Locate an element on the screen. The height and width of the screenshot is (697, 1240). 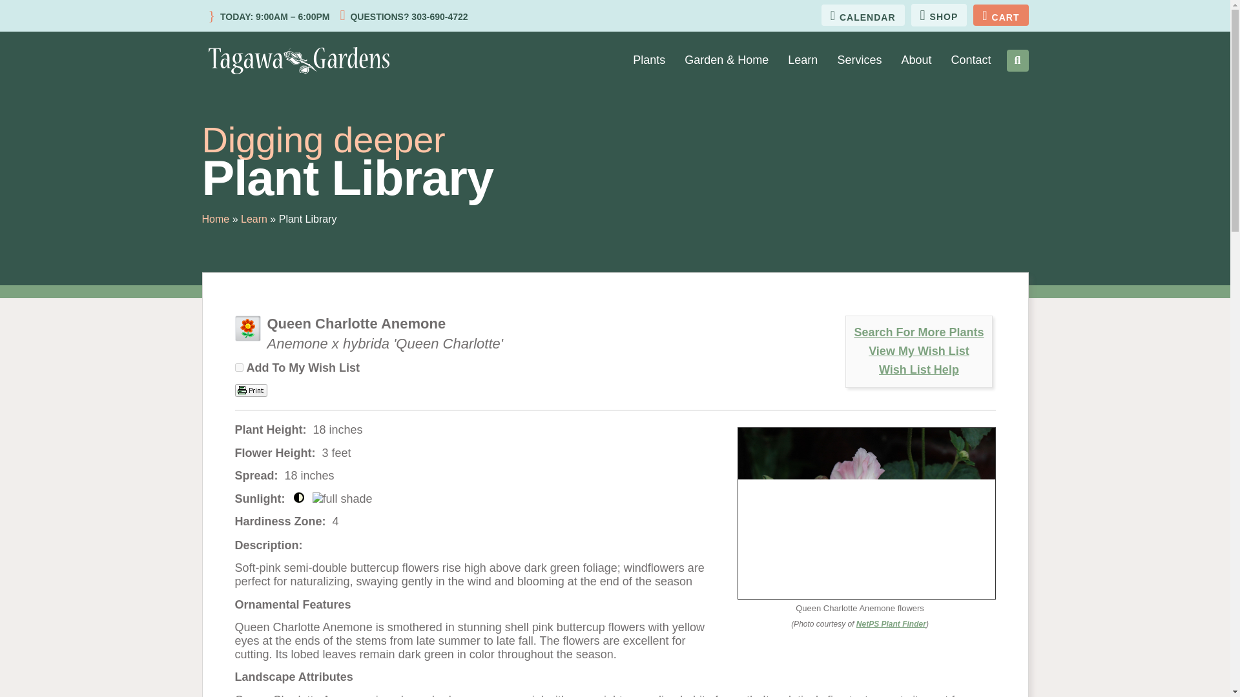
CART is located at coordinates (1000, 14).